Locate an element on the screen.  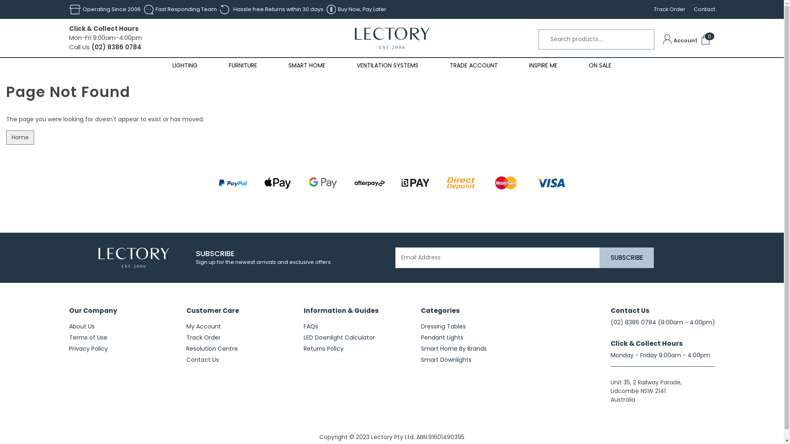
LIGHTING is located at coordinates (185, 66).